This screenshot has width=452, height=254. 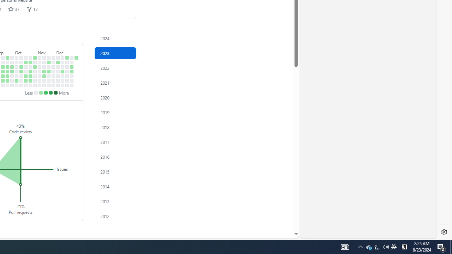 I want to click on No contributions on December 29th., so click(x=72, y=80).